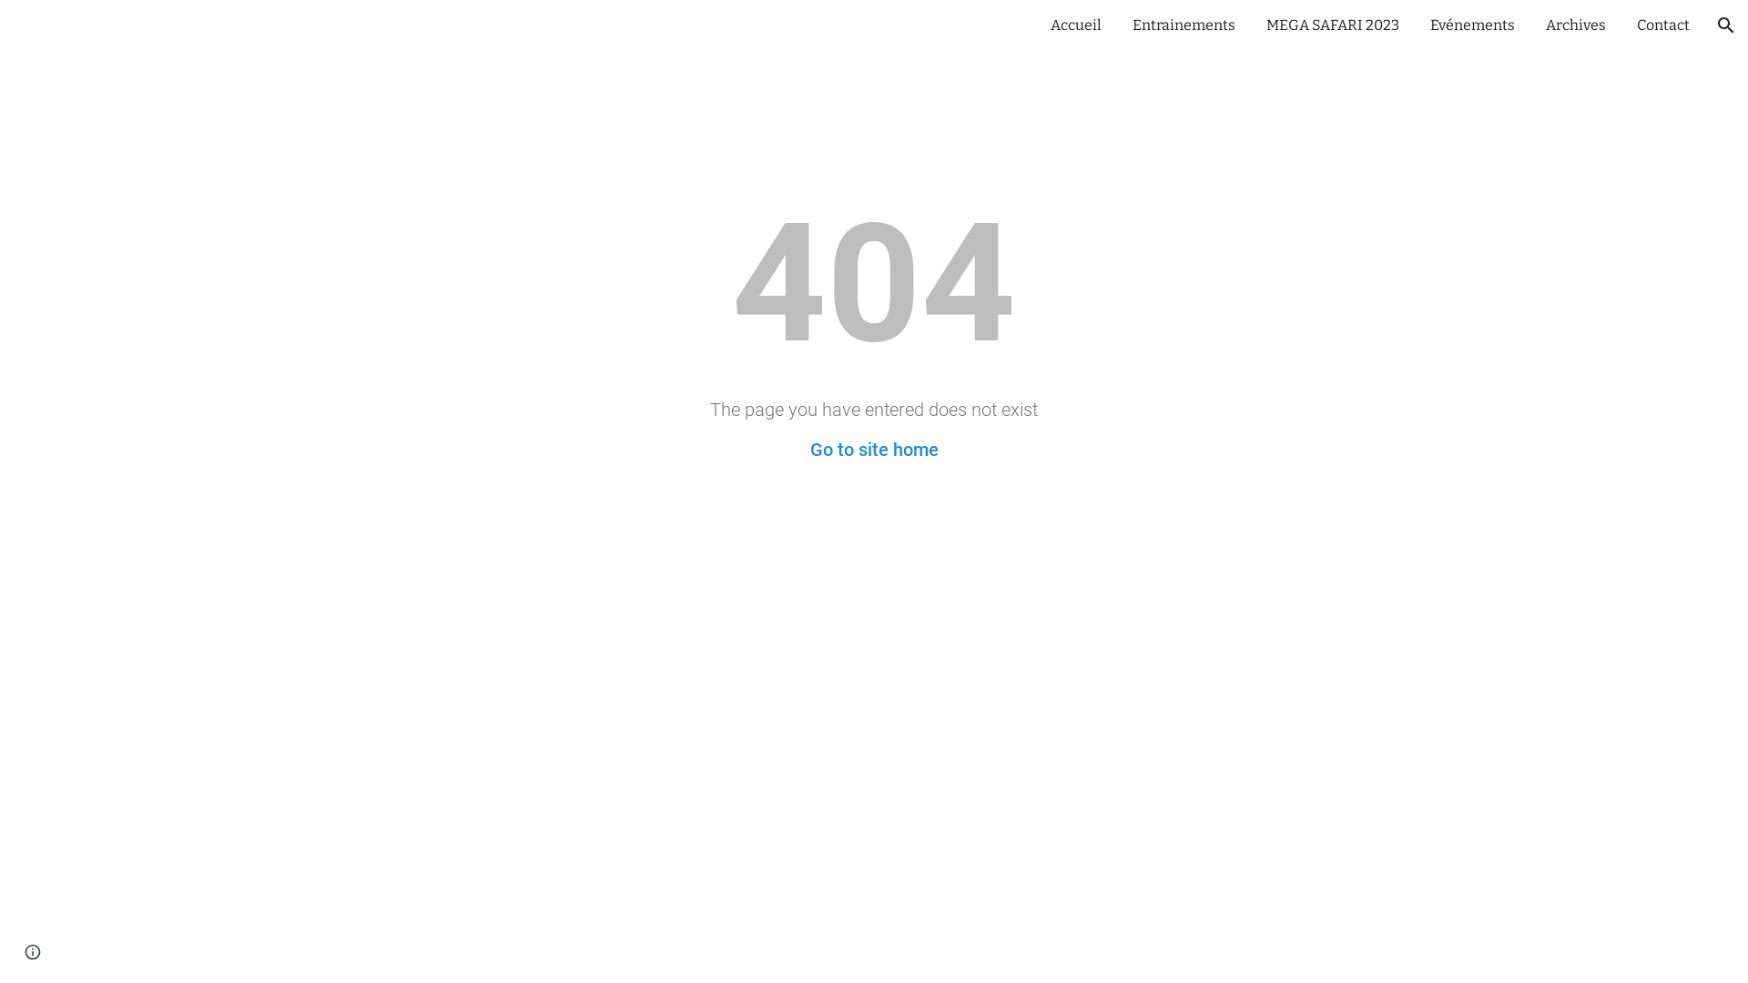 This screenshot has width=1748, height=983. I want to click on Contact, so click(1663, 25).